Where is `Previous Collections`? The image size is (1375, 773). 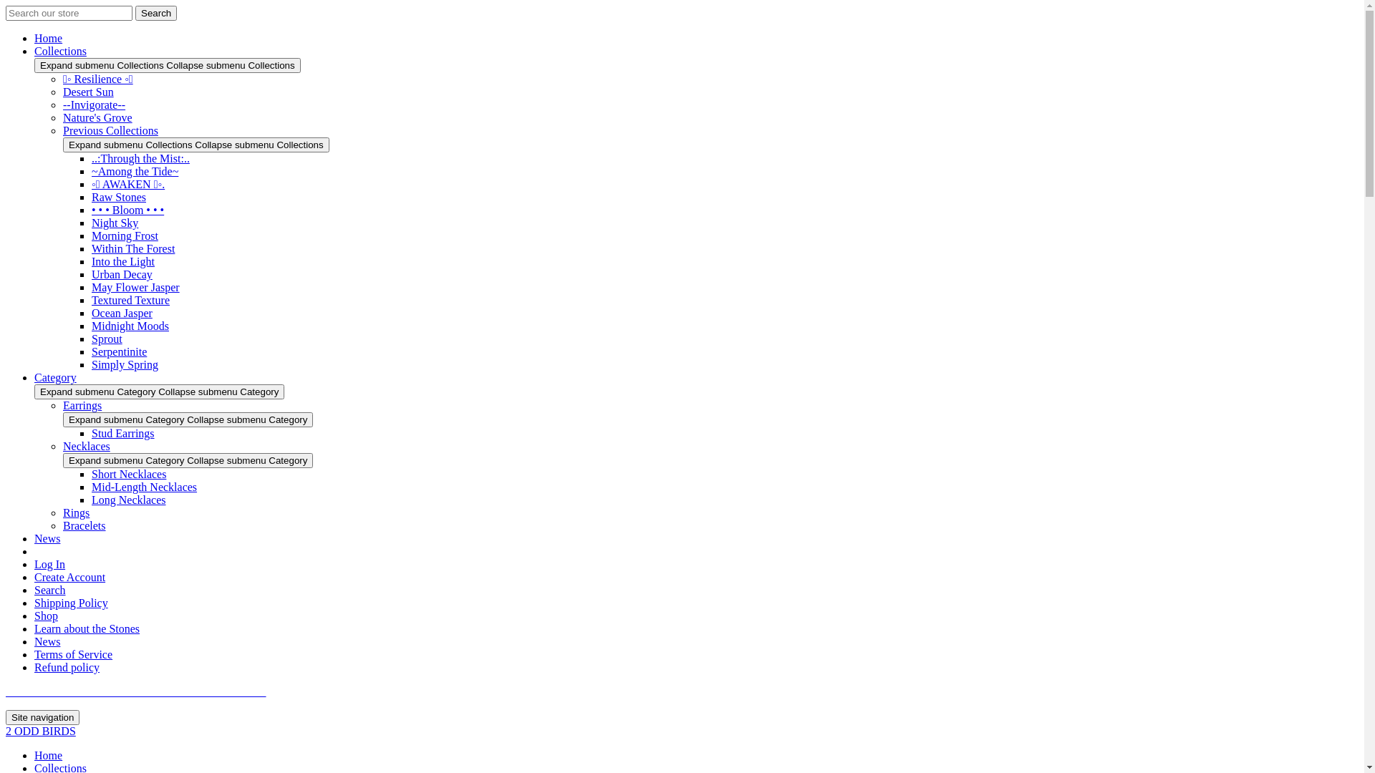 Previous Collections is located at coordinates (110, 130).